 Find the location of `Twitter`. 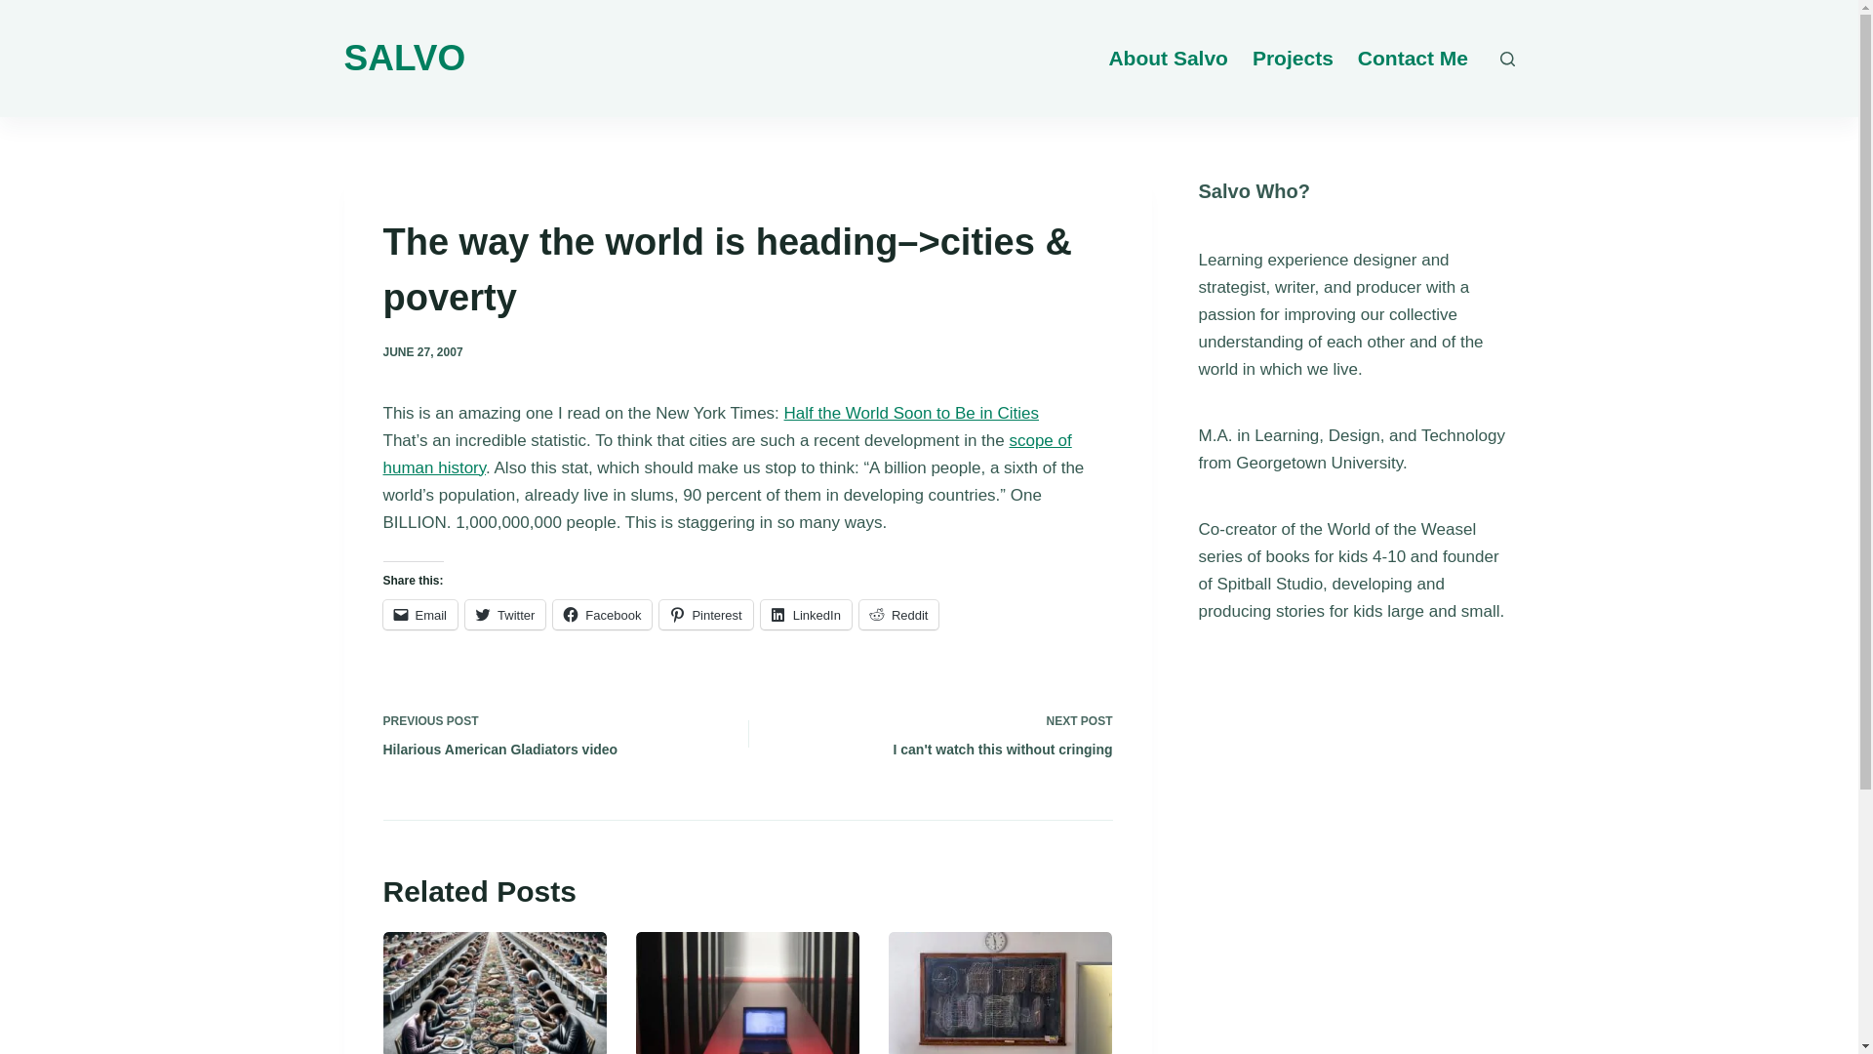

Twitter is located at coordinates (504, 614).